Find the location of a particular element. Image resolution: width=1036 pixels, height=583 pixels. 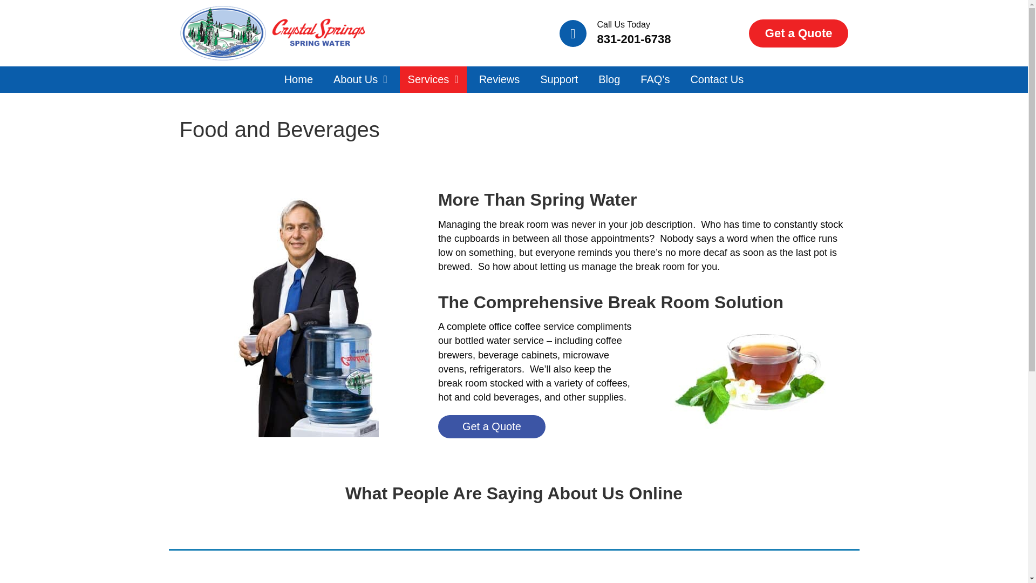

Services is located at coordinates (433, 79).